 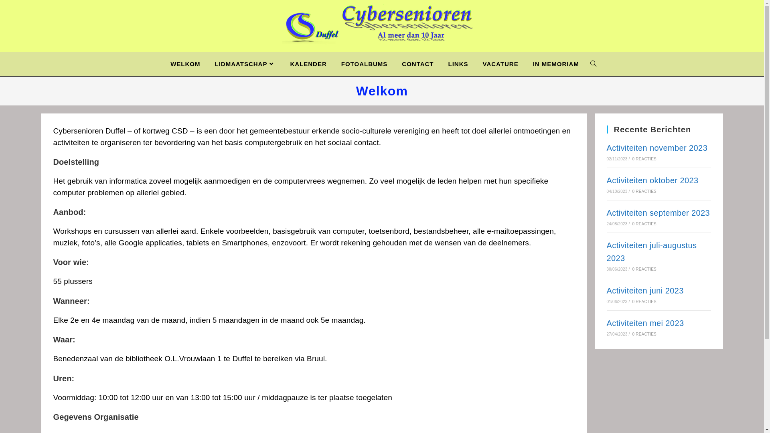 I want to click on 0 REACTIES, so click(x=644, y=334).